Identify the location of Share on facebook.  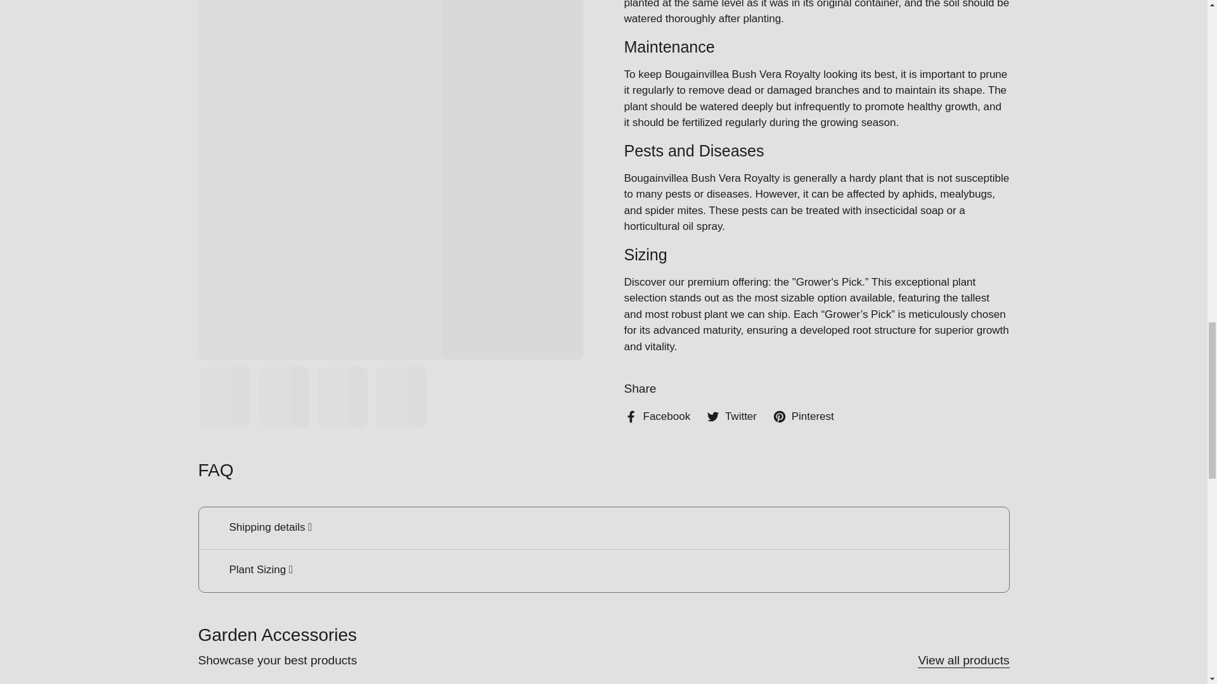
(657, 416).